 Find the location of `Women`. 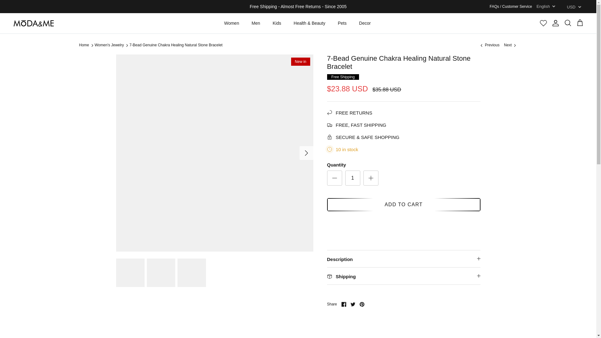

Women is located at coordinates (232, 23).